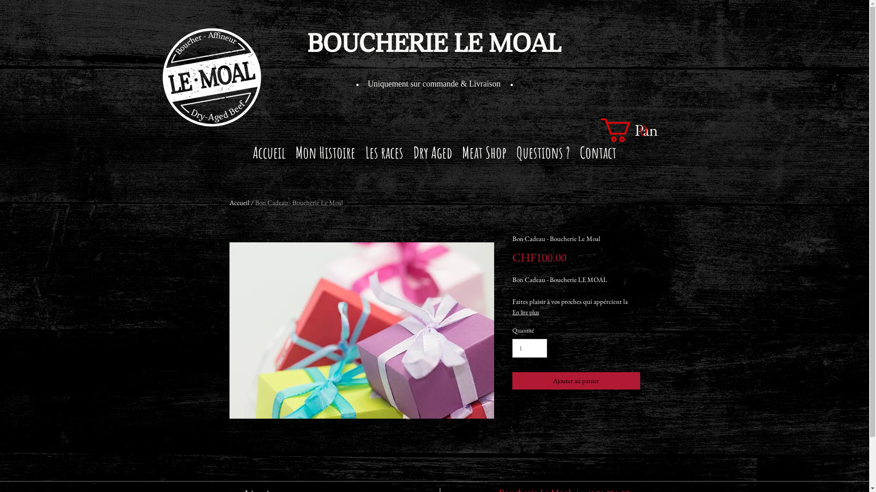 The height and width of the screenshot is (492, 876). Describe the element at coordinates (433, 156) in the screenshot. I see `Dry Aged` at that location.